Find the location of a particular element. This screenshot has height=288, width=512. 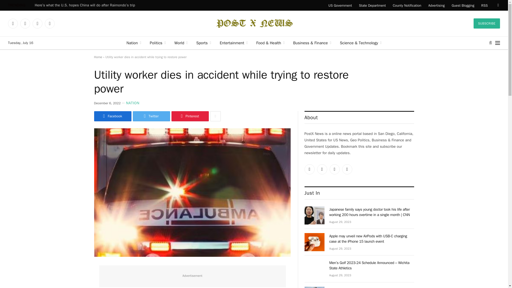

Facebook is located at coordinates (25, 23).